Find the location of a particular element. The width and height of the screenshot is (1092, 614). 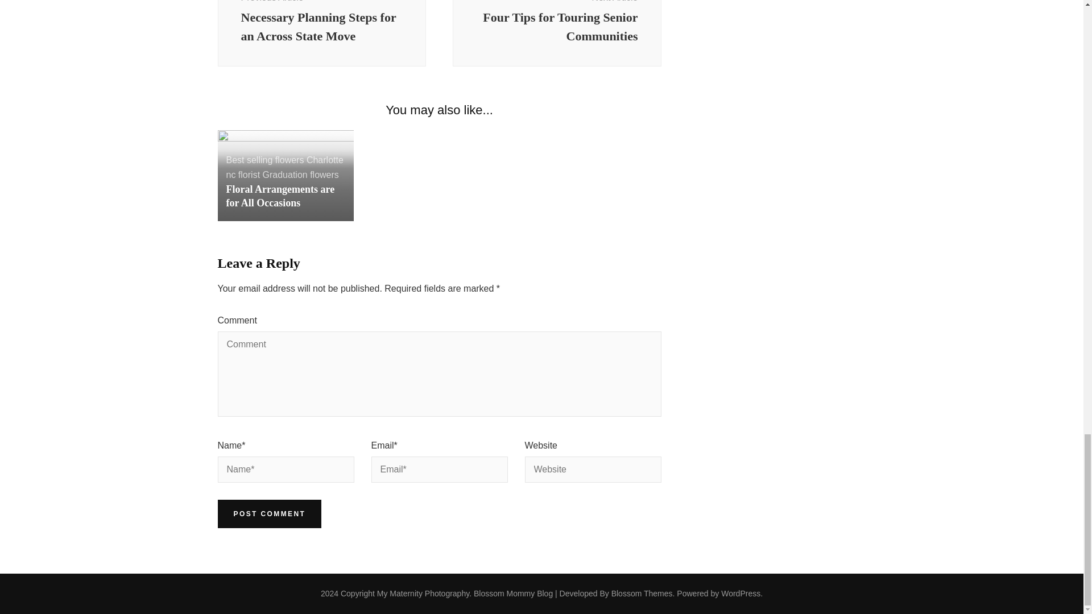

My Maternity Photography is located at coordinates (642, 593).